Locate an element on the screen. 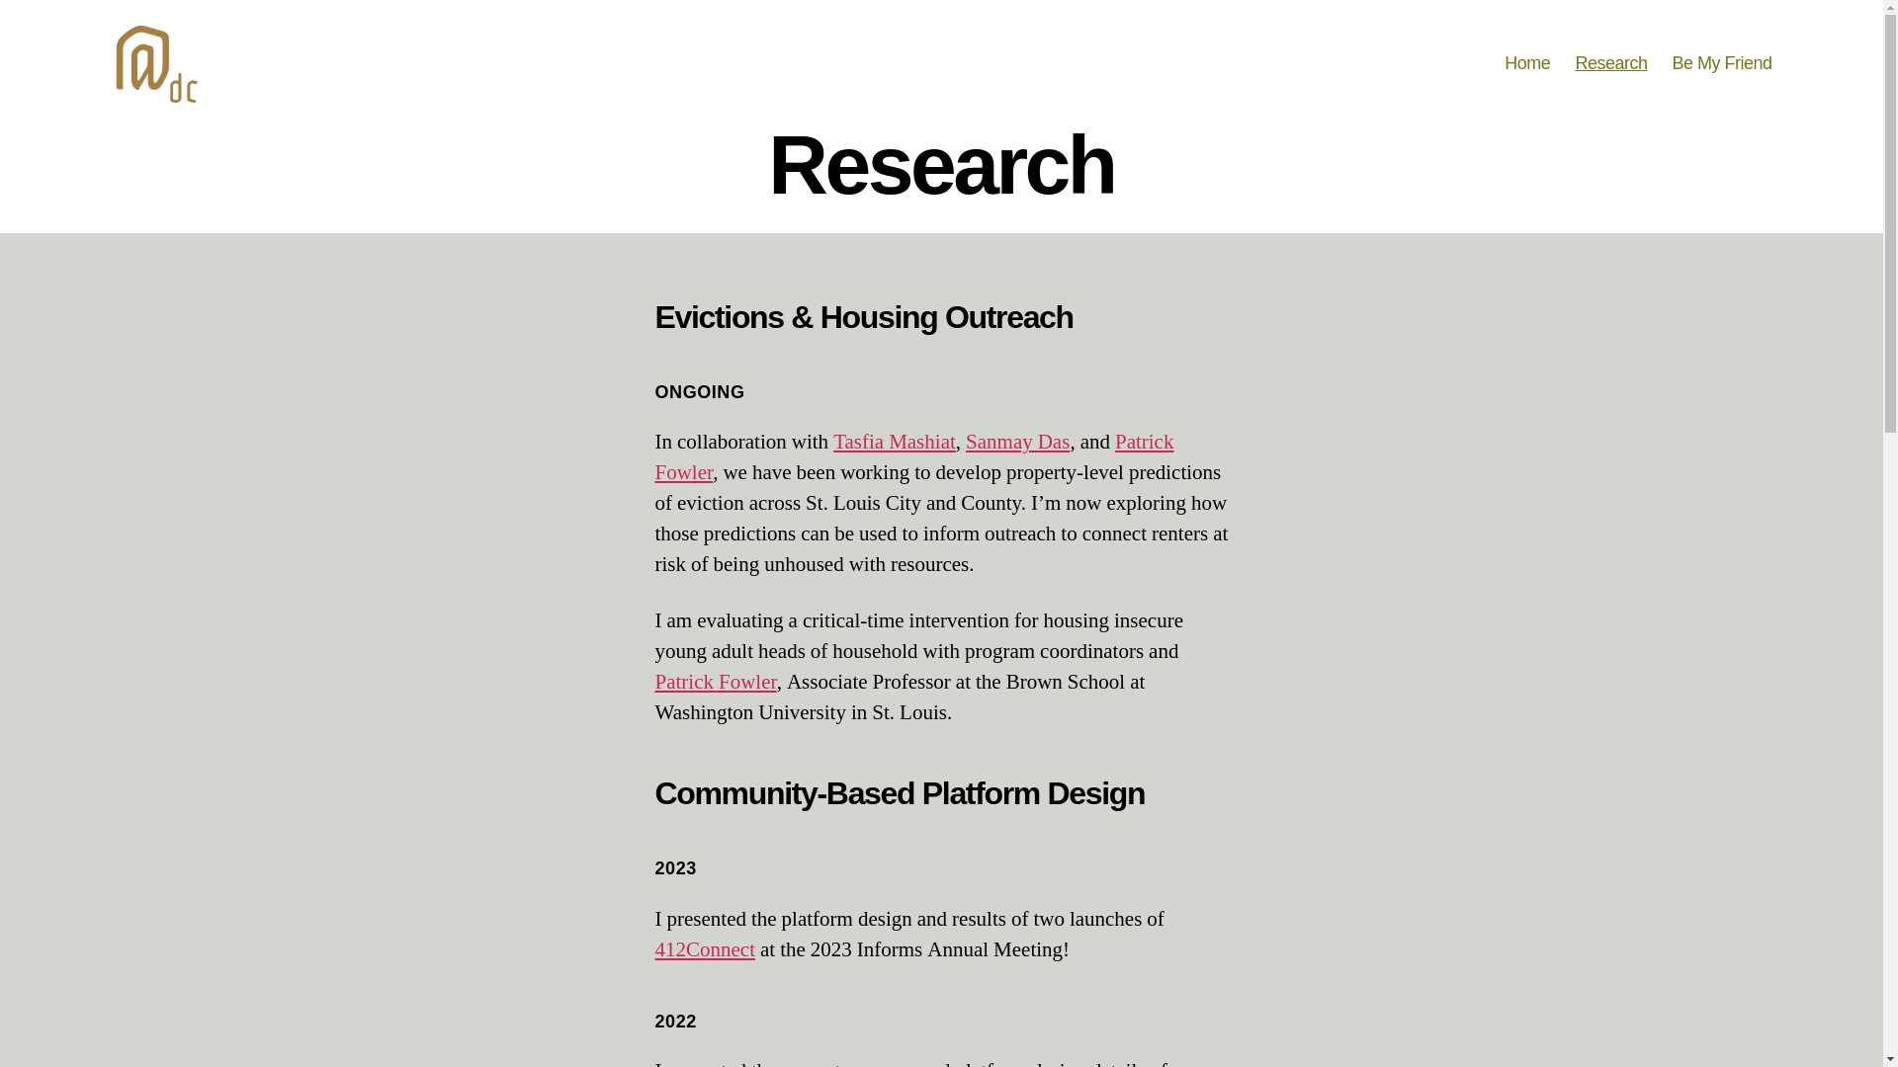 This screenshot has height=1067, width=1898. Patrick Fowler is located at coordinates (716, 682).